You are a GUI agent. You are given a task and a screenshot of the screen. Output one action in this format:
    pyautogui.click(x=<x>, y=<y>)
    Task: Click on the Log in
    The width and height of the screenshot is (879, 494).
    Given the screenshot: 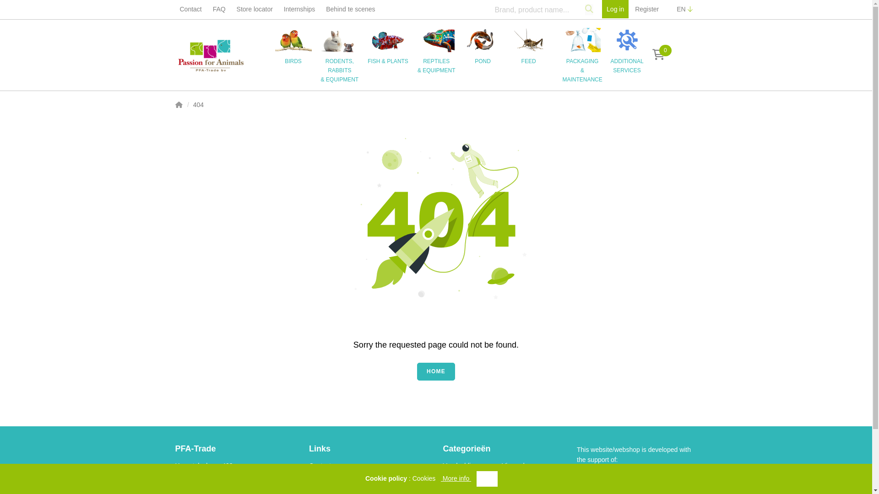 What is the action you would take?
    pyautogui.click(x=615, y=9)
    